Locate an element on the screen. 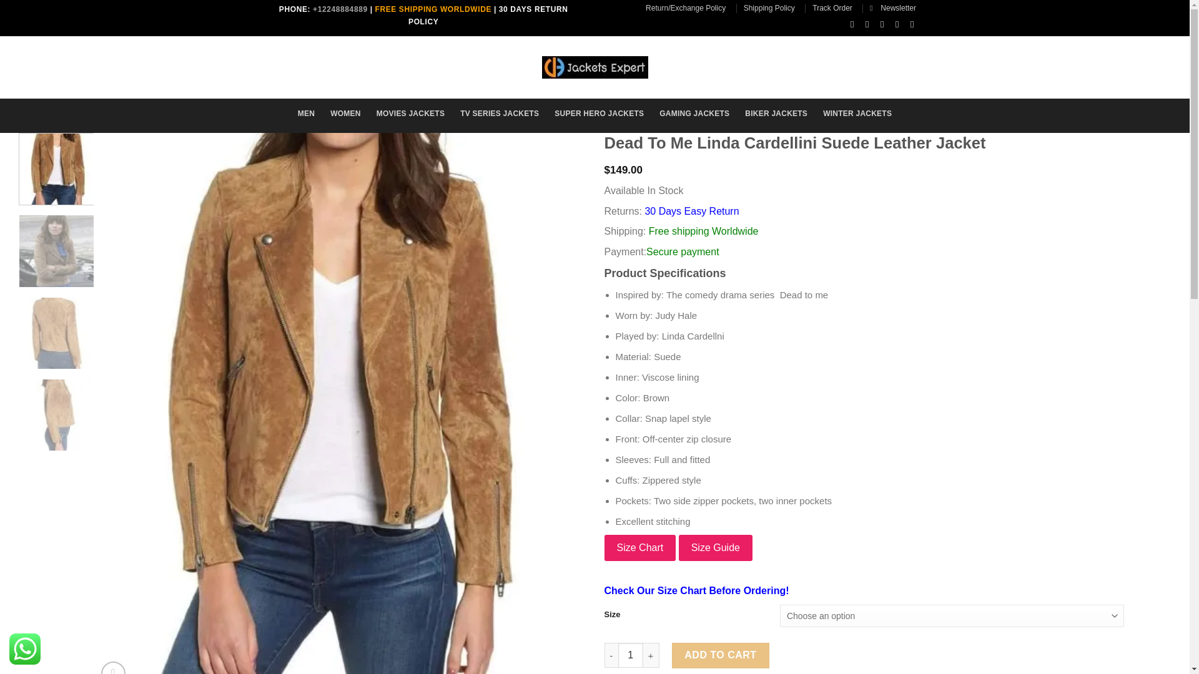 The width and height of the screenshot is (1199, 674). Search is located at coordinates (338, 63).